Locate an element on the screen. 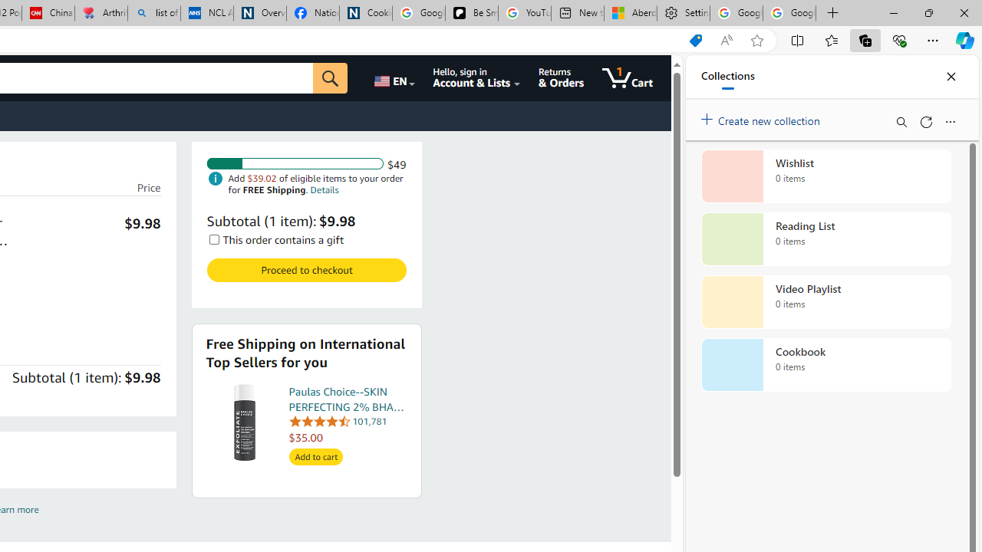 The image size is (982, 552). Go is located at coordinates (331, 78).